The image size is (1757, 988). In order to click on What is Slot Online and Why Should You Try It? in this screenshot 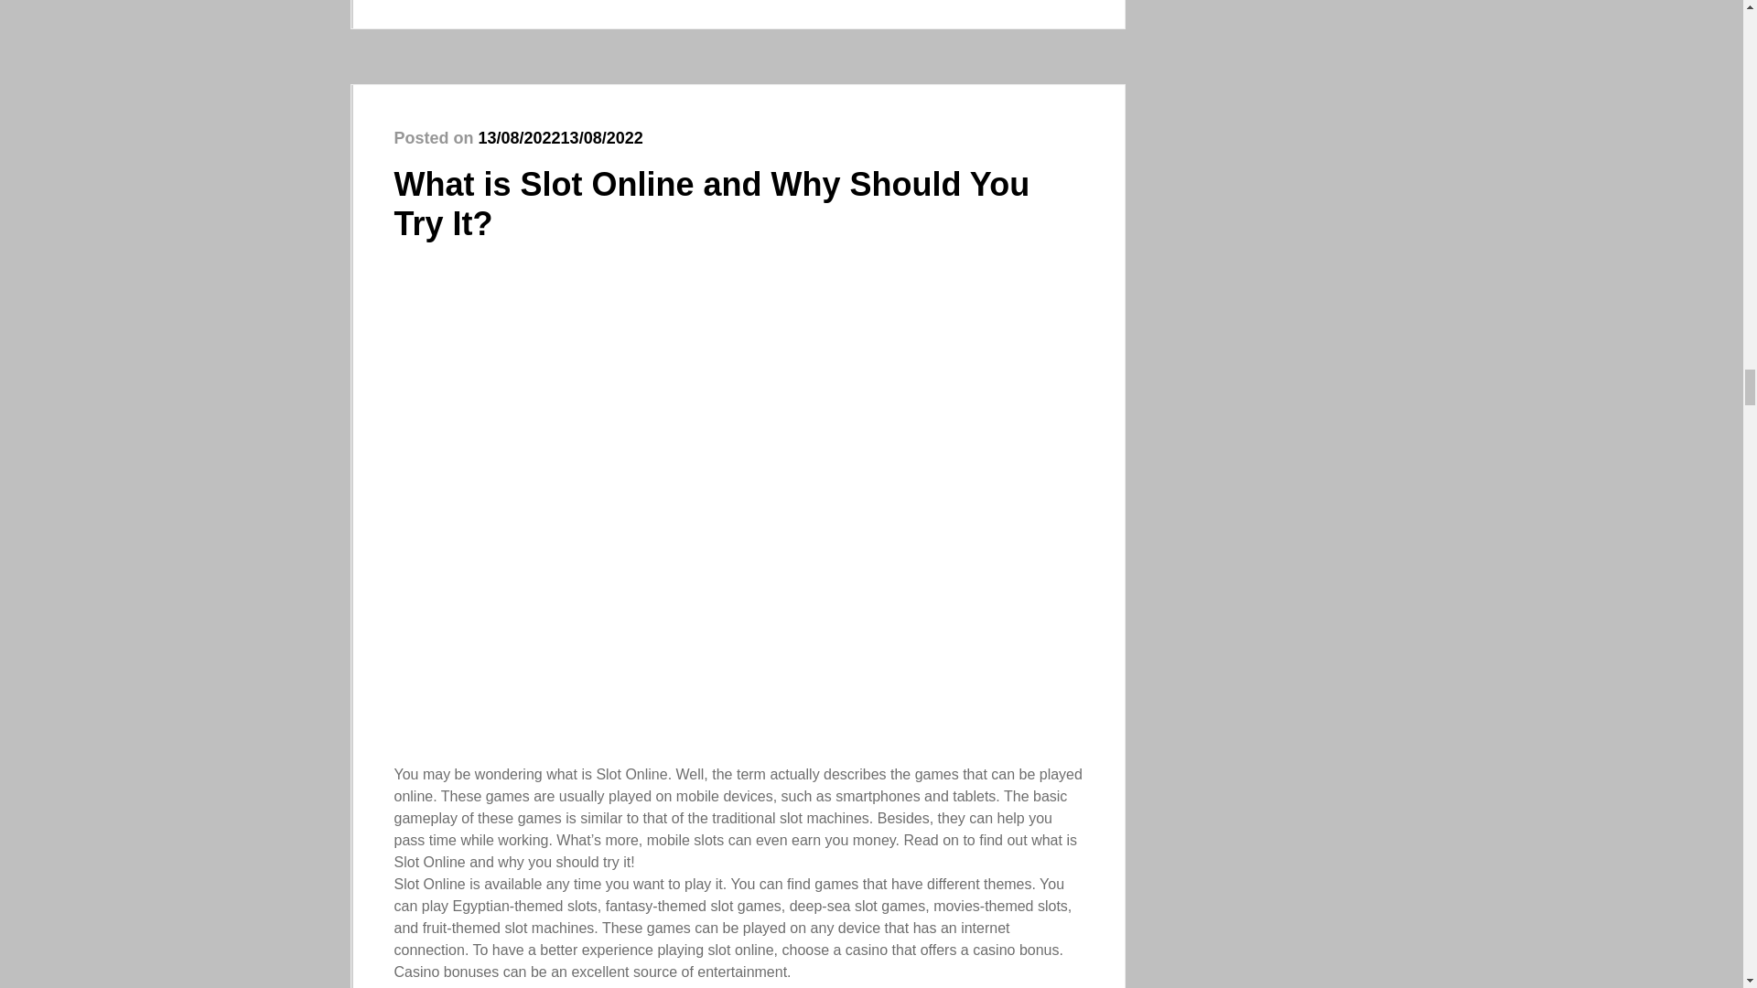, I will do `click(712, 203)`.